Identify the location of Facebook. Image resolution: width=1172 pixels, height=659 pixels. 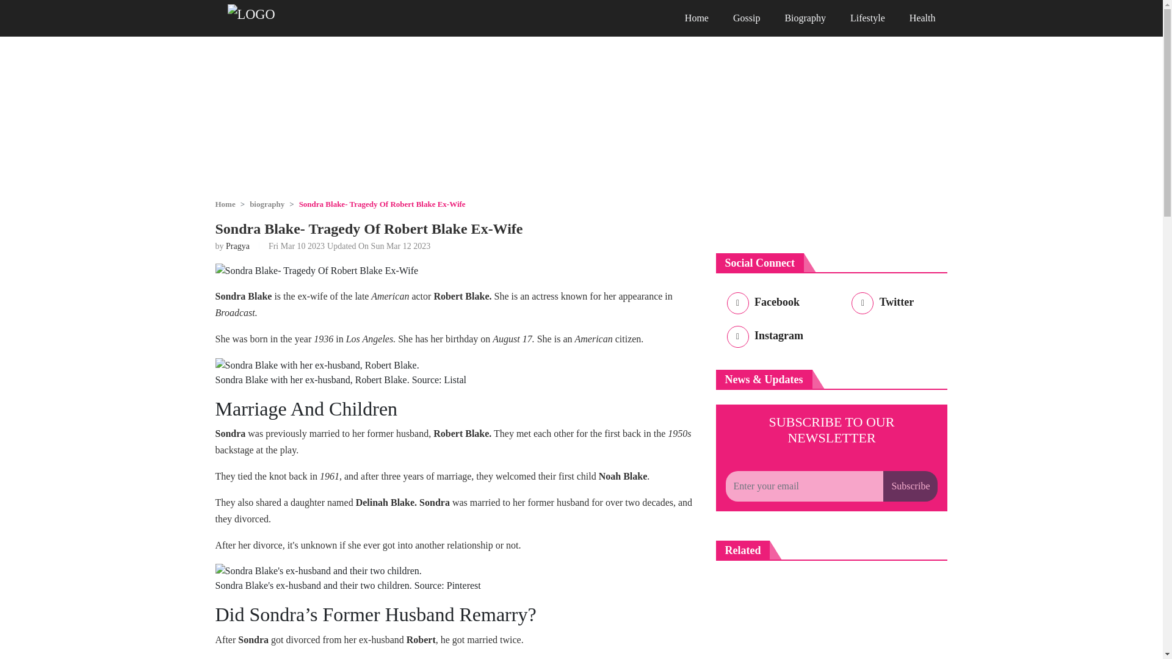
(761, 304).